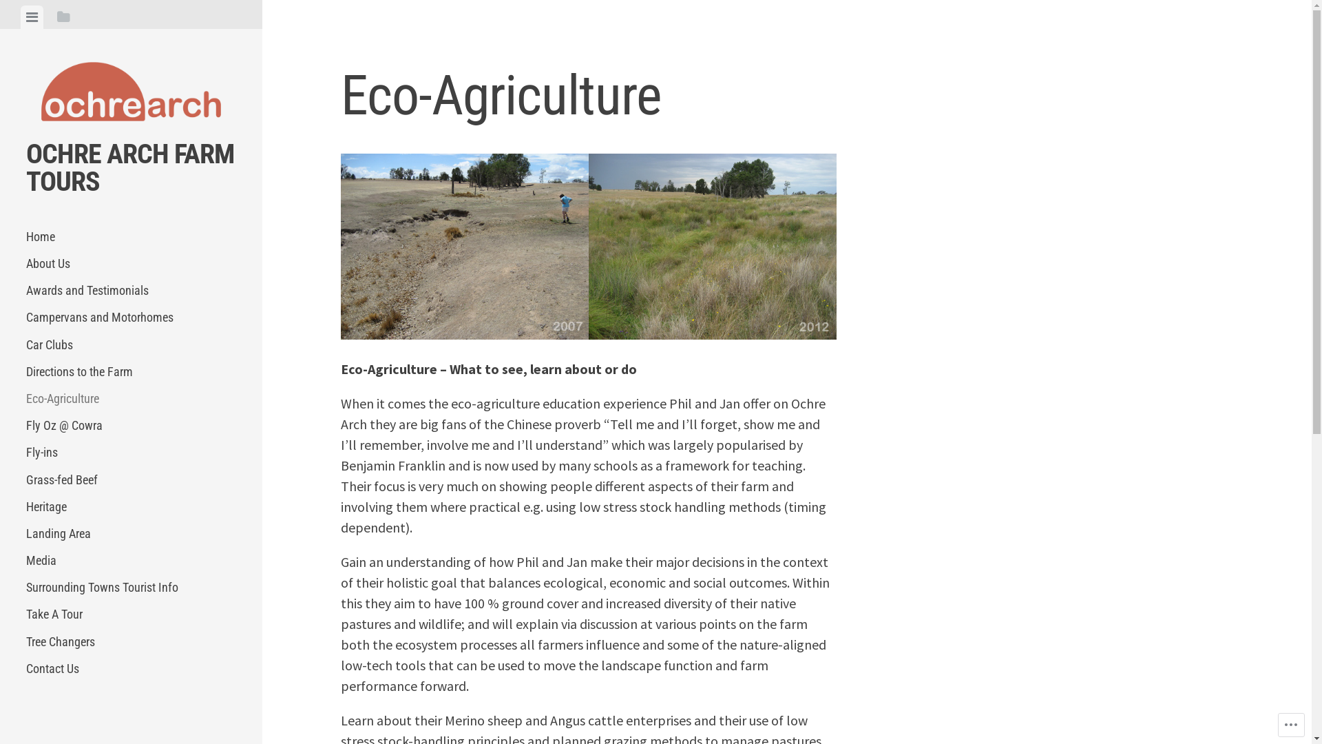 Image resolution: width=1322 pixels, height=744 pixels. Describe the element at coordinates (131, 398) in the screenshot. I see `Eco-Agriculture` at that location.